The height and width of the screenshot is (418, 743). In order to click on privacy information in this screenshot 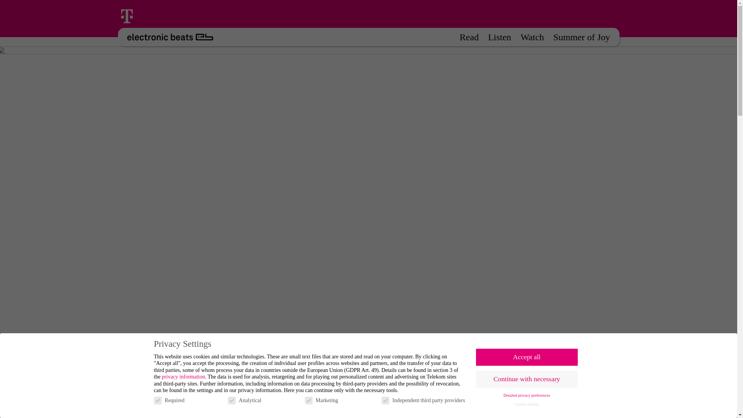, I will do `click(183, 376)`.